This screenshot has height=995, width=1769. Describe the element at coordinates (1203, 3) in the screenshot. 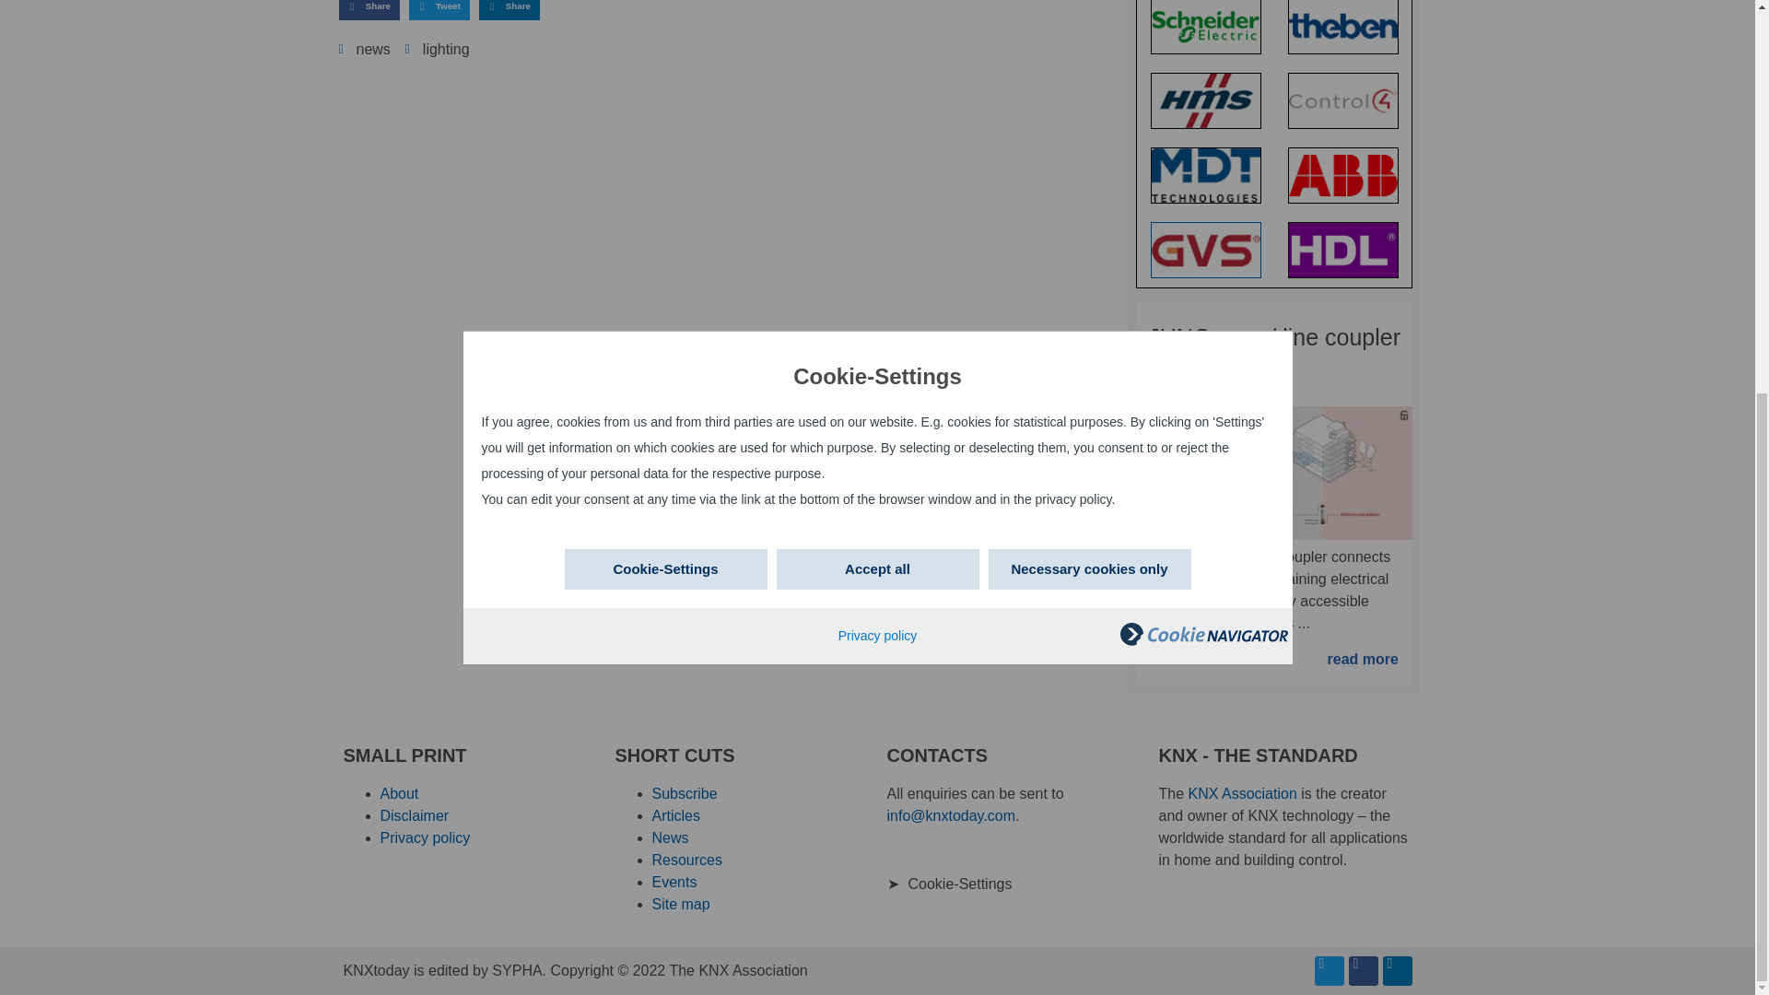

I see `Cookie-Navigator` at that location.